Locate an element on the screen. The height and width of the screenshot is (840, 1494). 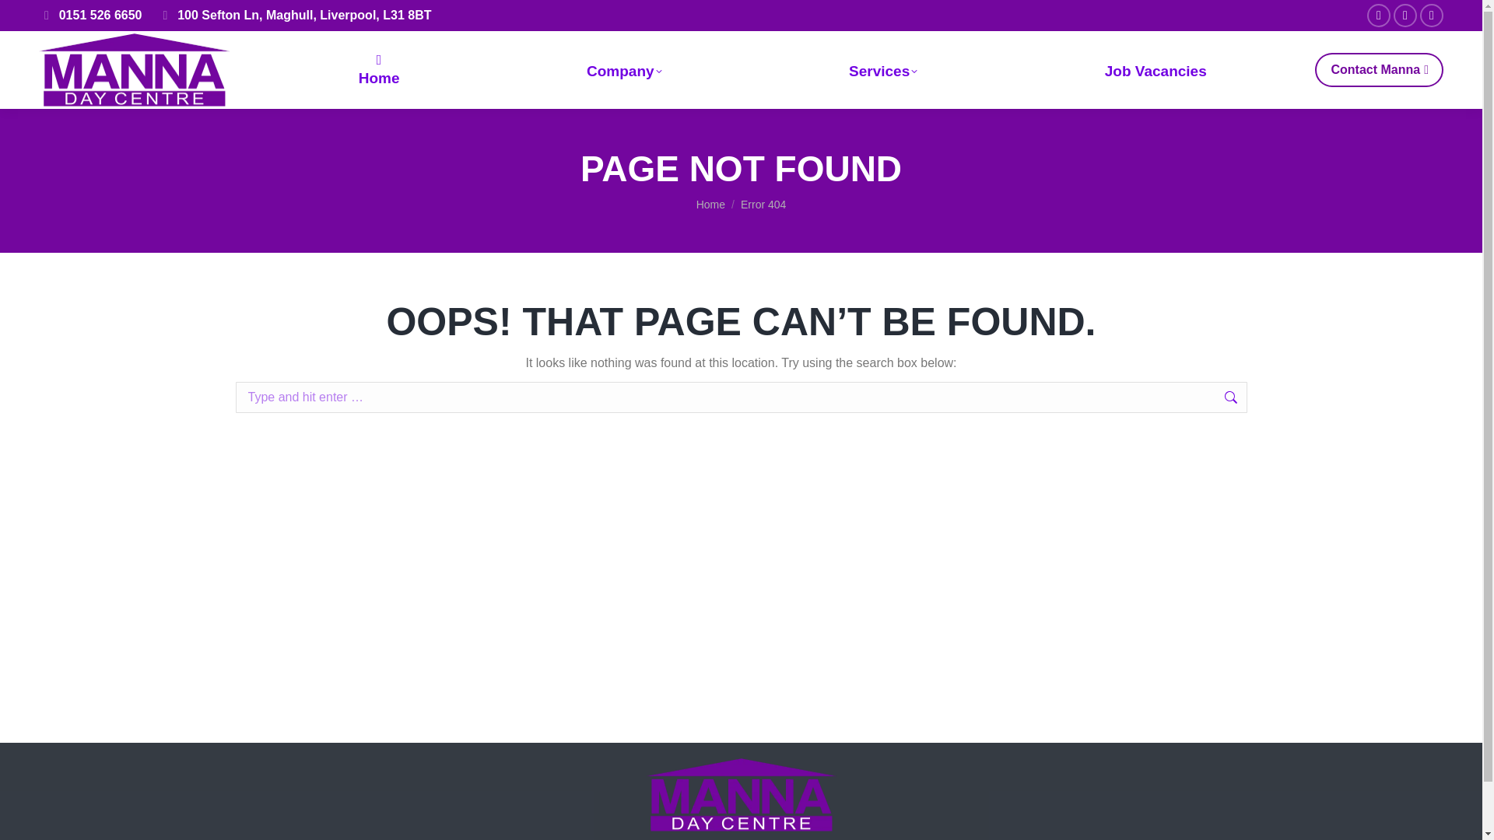
Facebook page opens in new window is located at coordinates (1379, 16).